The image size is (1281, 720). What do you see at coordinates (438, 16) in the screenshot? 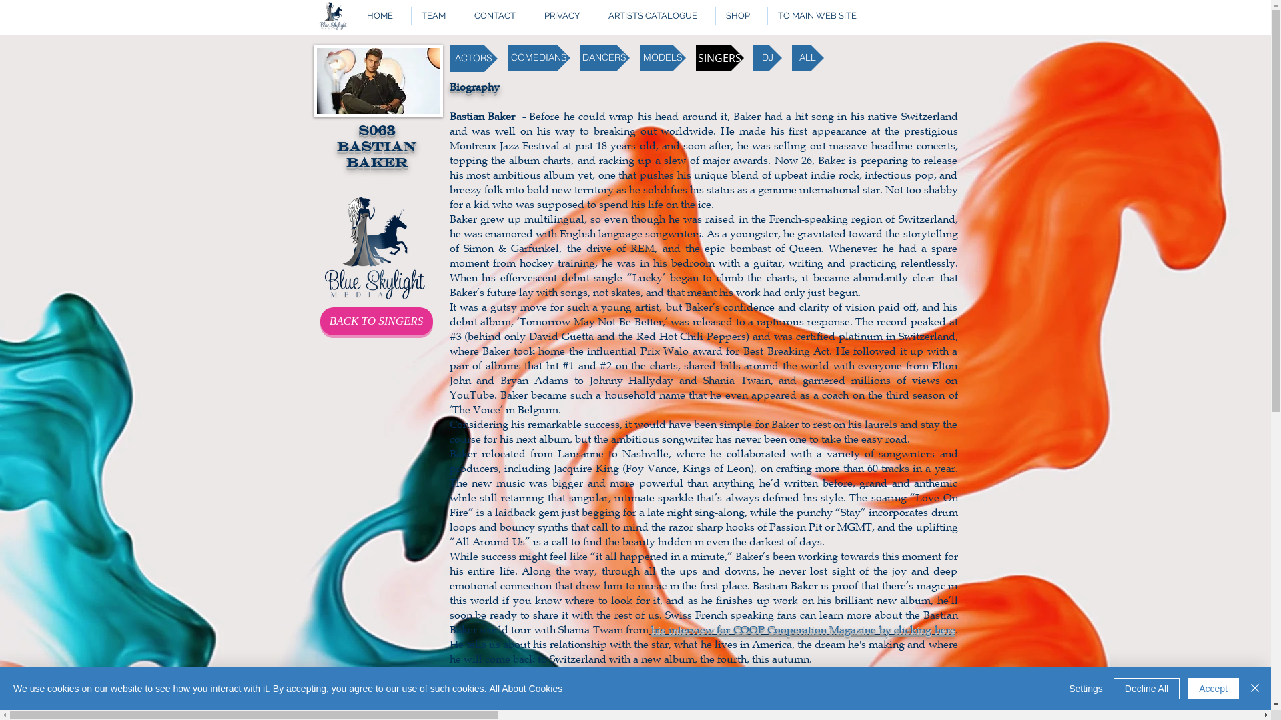
I see `TEAM` at bounding box center [438, 16].